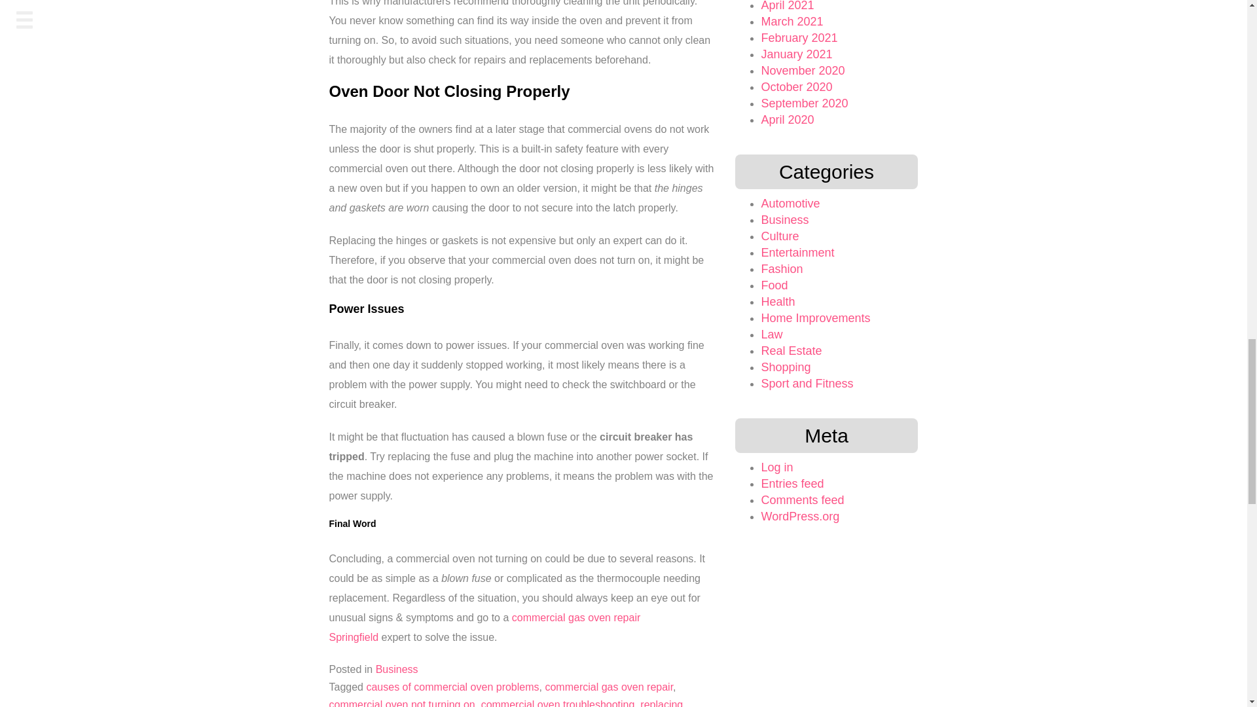 This screenshot has height=707, width=1257. What do you see at coordinates (484, 627) in the screenshot?
I see `commercial gas oven repair Springfield` at bounding box center [484, 627].